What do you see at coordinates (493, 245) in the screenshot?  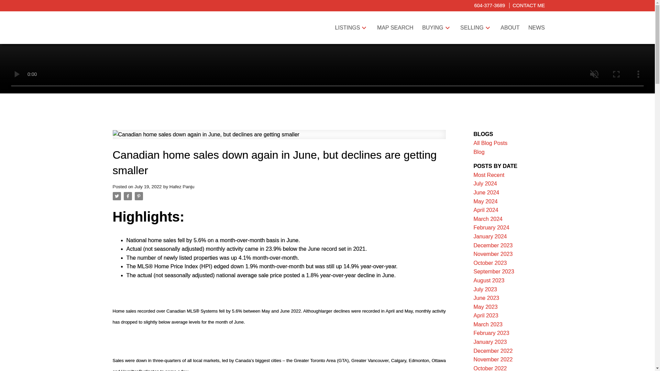 I see `December 2023` at bounding box center [493, 245].